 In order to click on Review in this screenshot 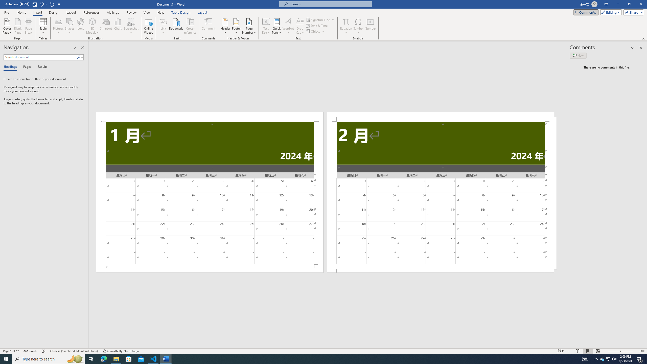, I will do `click(131, 12)`.